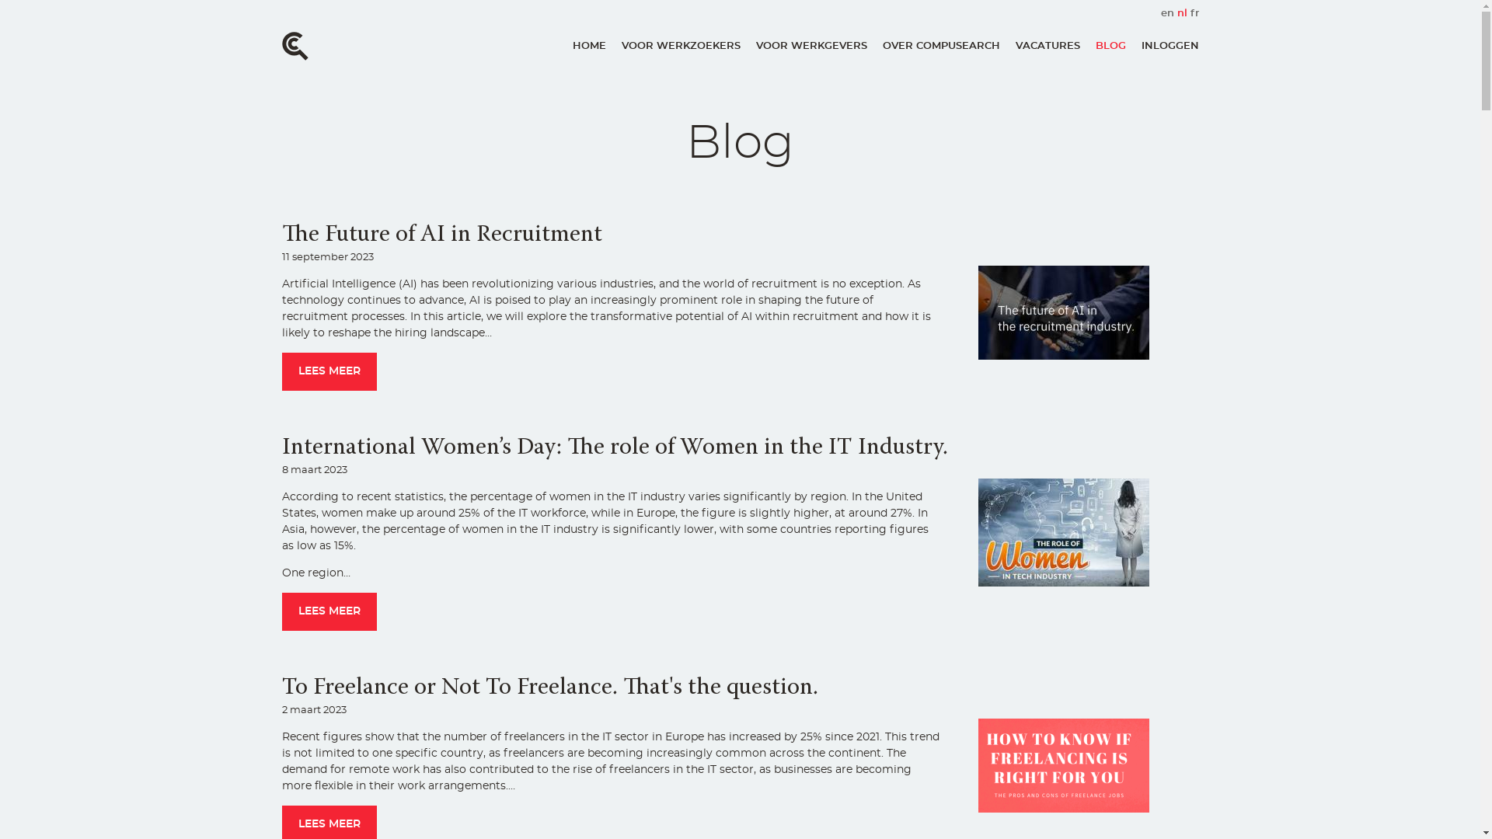  Describe the element at coordinates (1183, 12) in the screenshot. I see `nl` at that location.